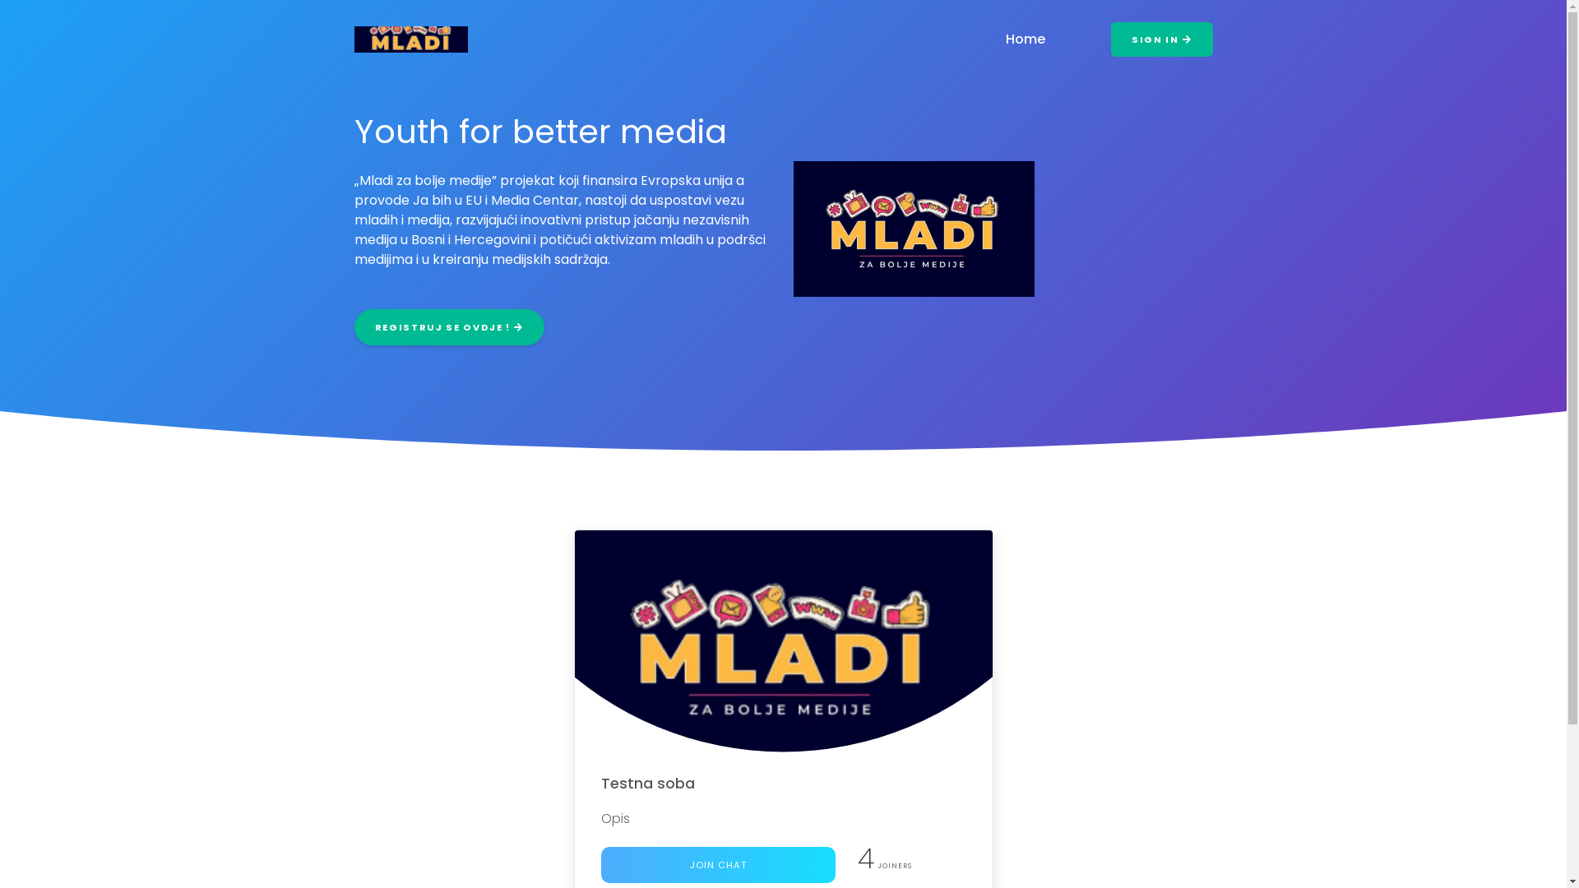 The image size is (1579, 888). What do you see at coordinates (717, 865) in the screenshot?
I see `JOIN CHAT` at bounding box center [717, 865].